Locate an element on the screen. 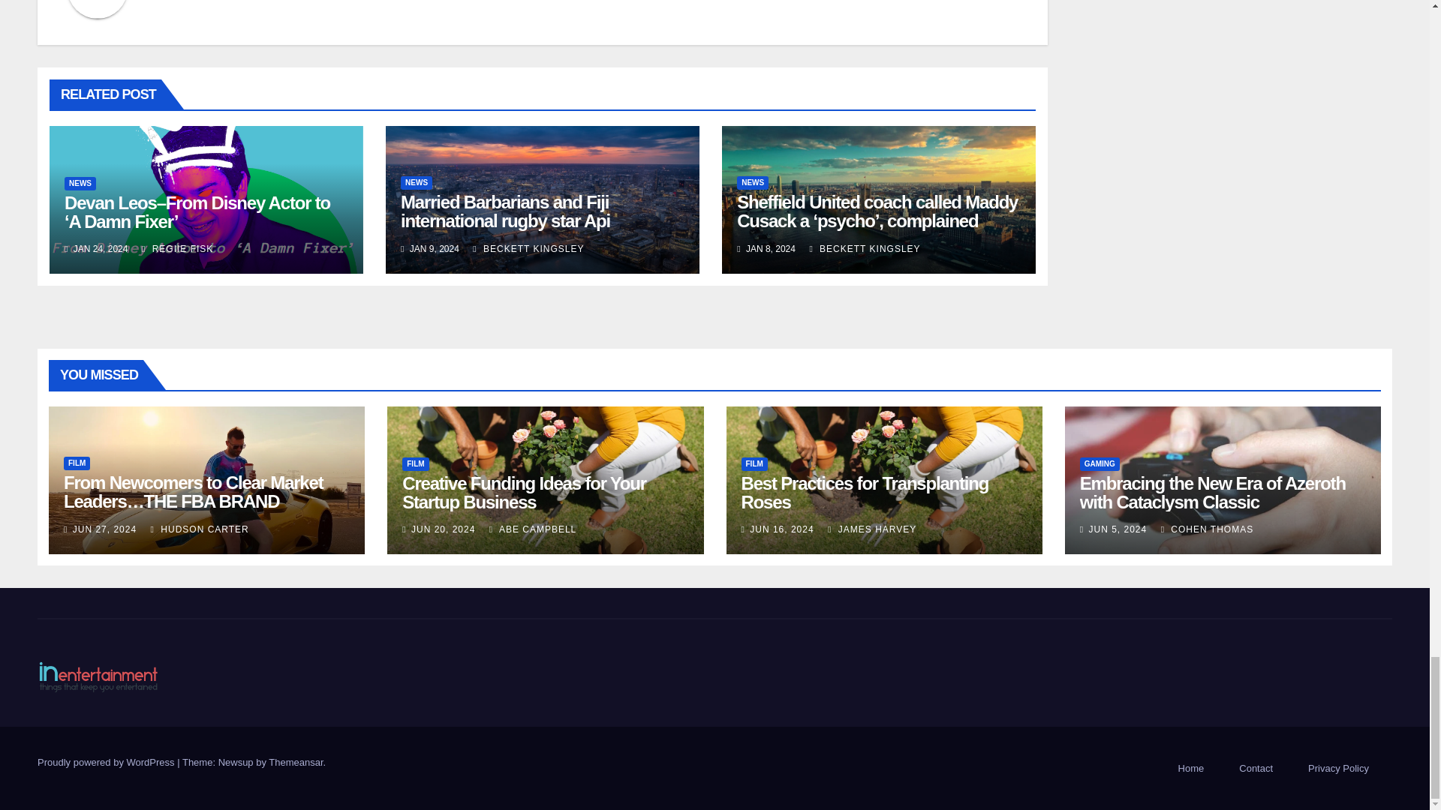 The height and width of the screenshot is (810, 1441). Home is located at coordinates (1190, 768).